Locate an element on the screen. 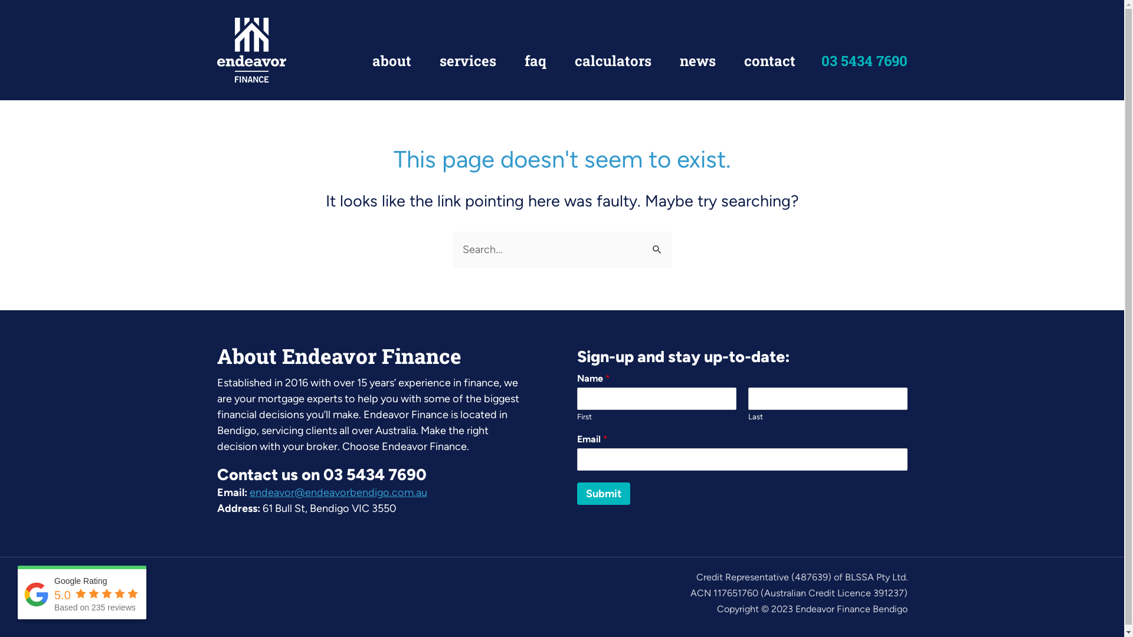  faq is located at coordinates (535, 61).